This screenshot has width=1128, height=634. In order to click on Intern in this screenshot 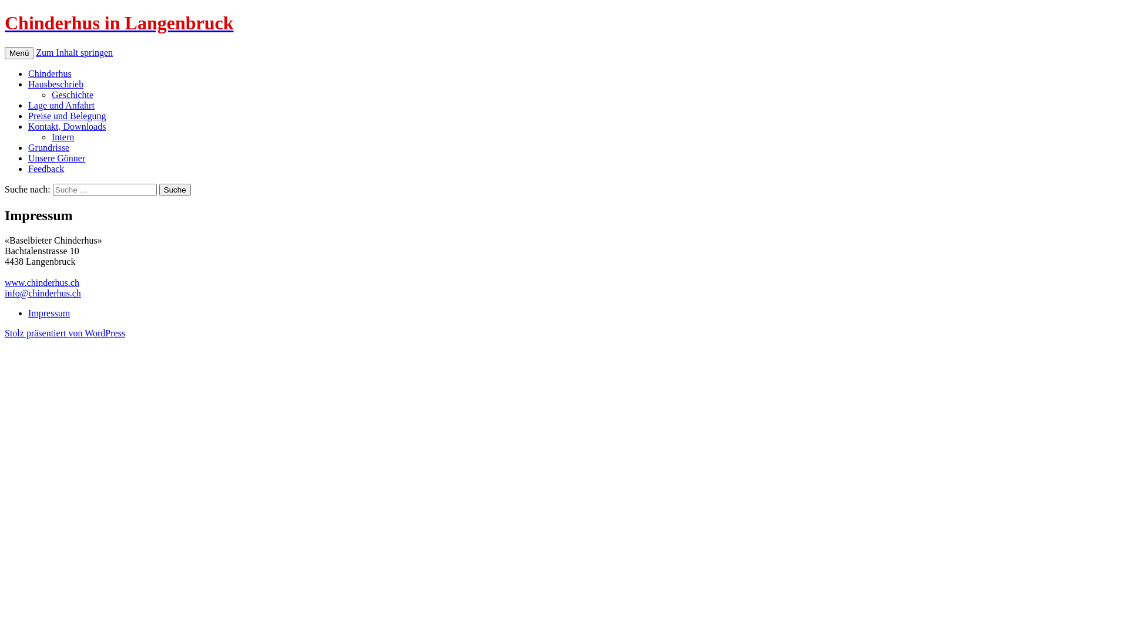, I will do `click(63, 137)`.